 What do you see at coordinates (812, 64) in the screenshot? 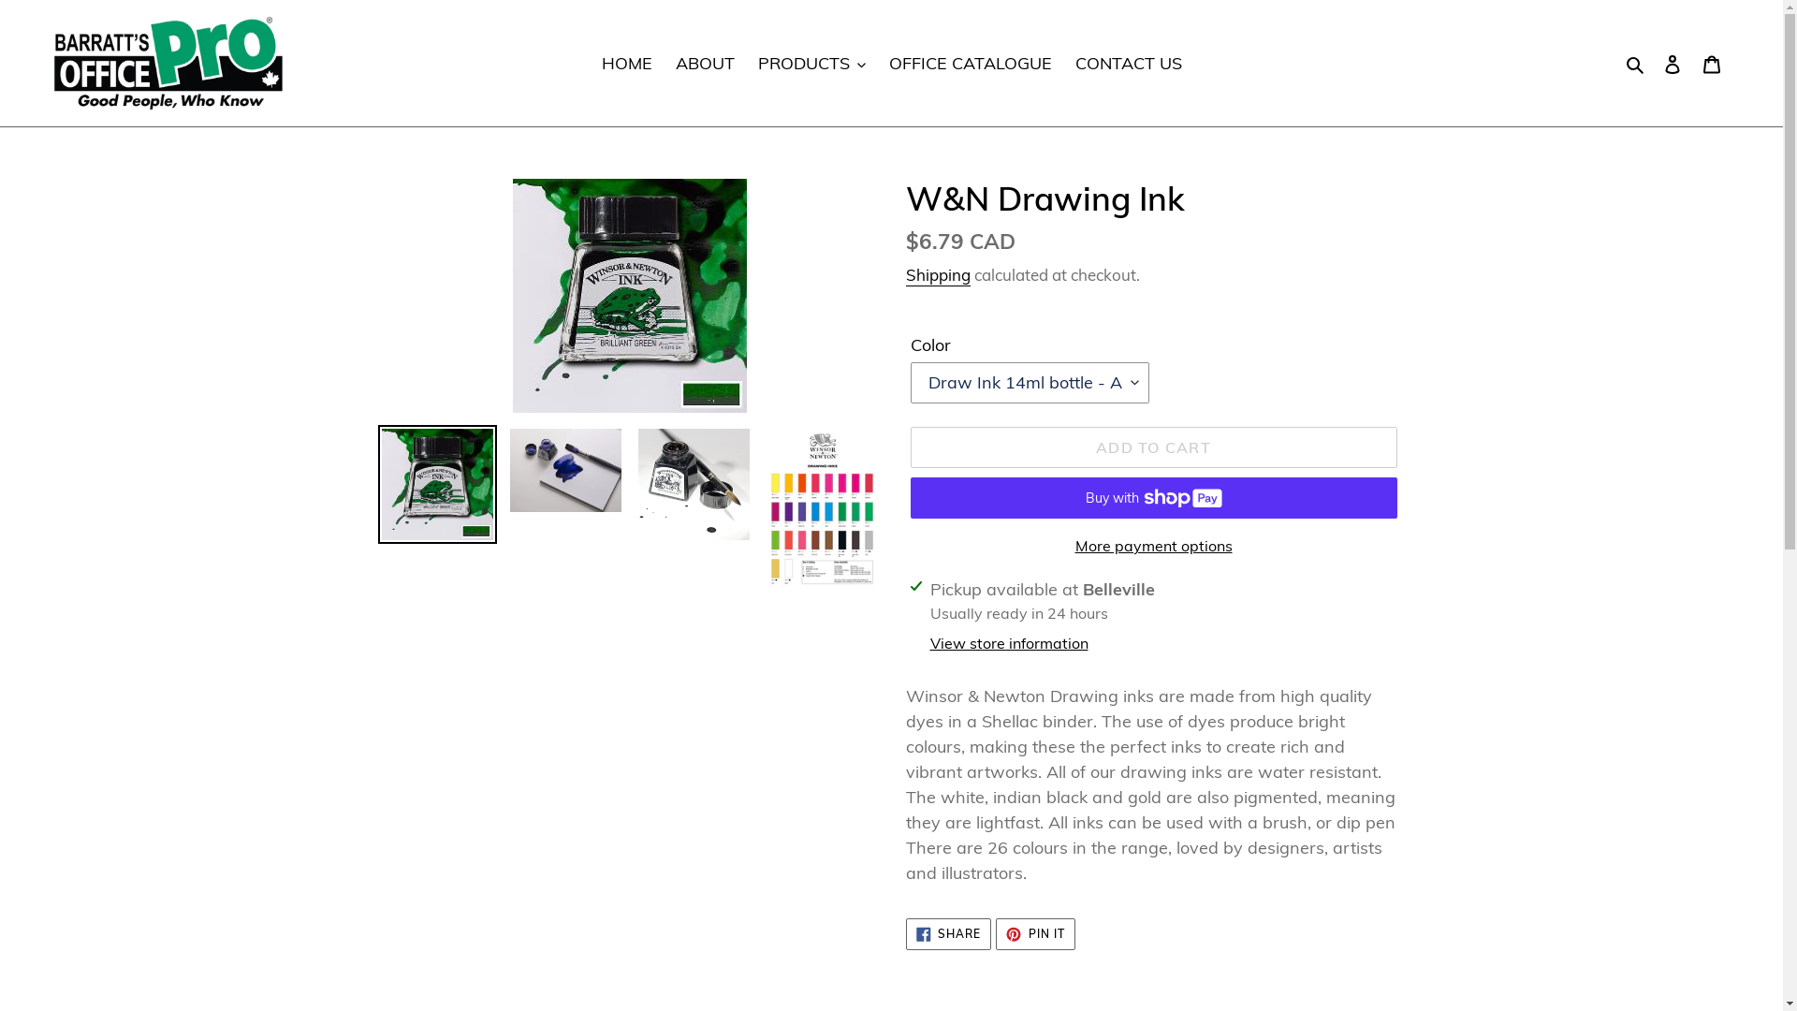
I see `PRODUCTS` at bounding box center [812, 64].